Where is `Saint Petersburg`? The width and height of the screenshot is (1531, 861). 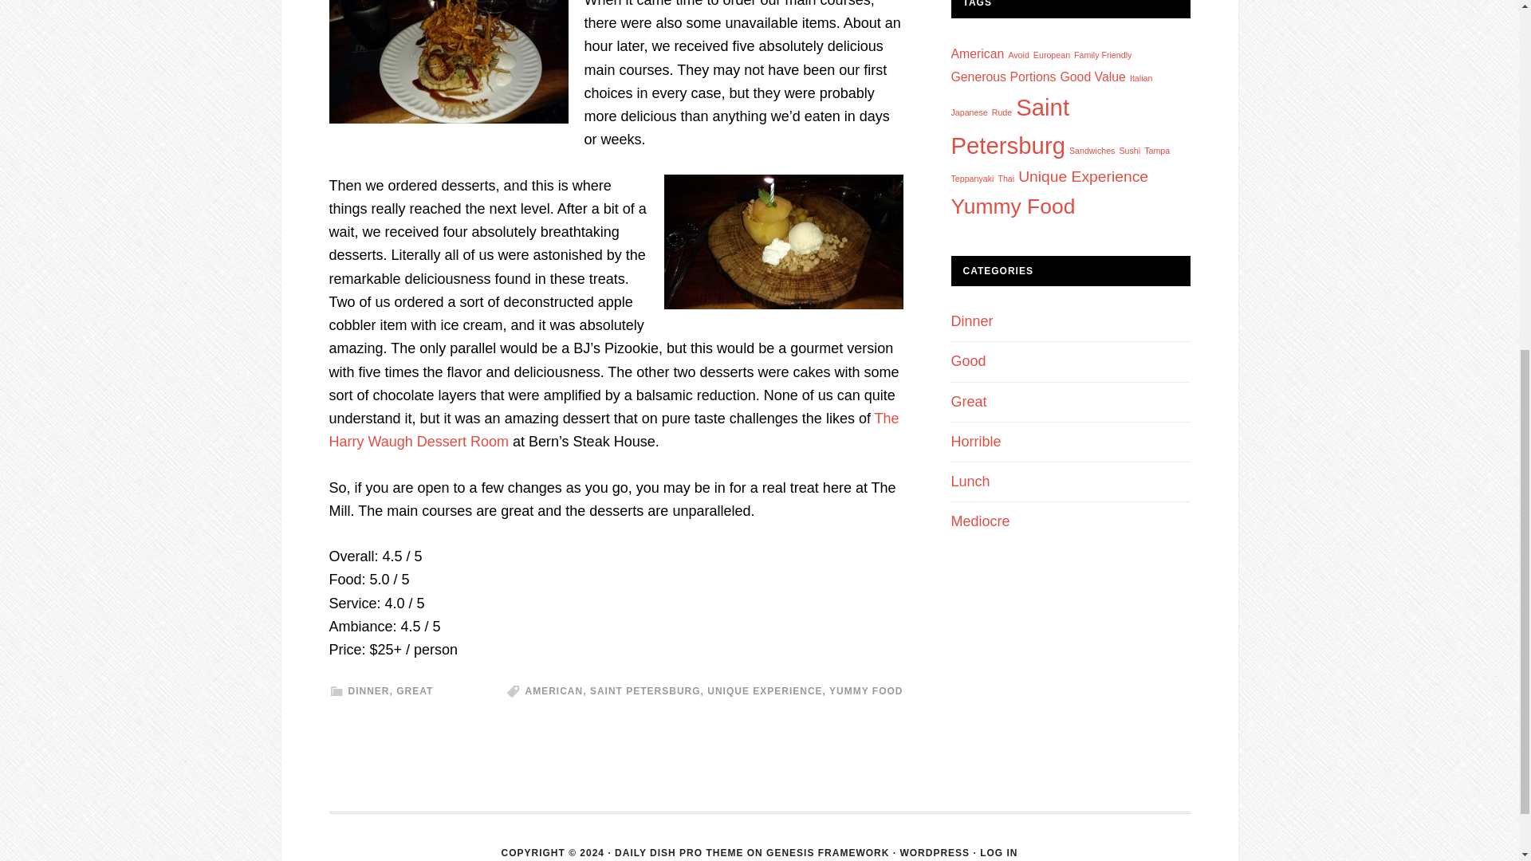
Saint Petersburg is located at coordinates (1010, 126).